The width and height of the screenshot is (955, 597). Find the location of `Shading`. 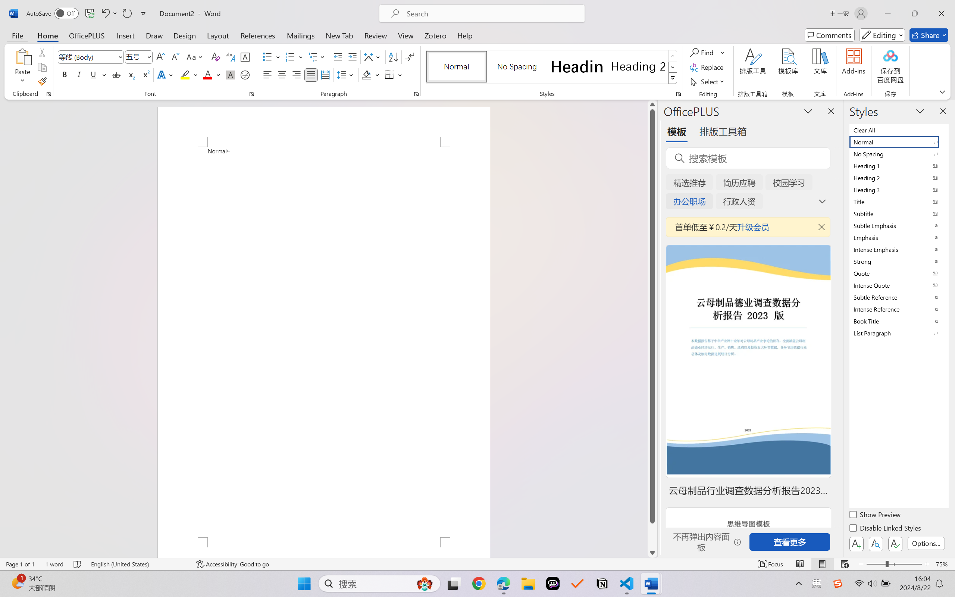

Shading is located at coordinates (371, 75).